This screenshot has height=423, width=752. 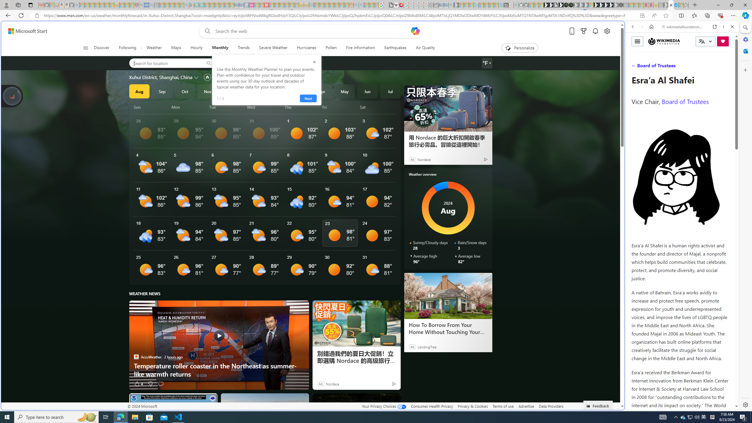 What do you see at coordinates (160, 77) in the screenshot?
I see `Xuhui District, Shanghai, China` at bounding box center [160, 77].